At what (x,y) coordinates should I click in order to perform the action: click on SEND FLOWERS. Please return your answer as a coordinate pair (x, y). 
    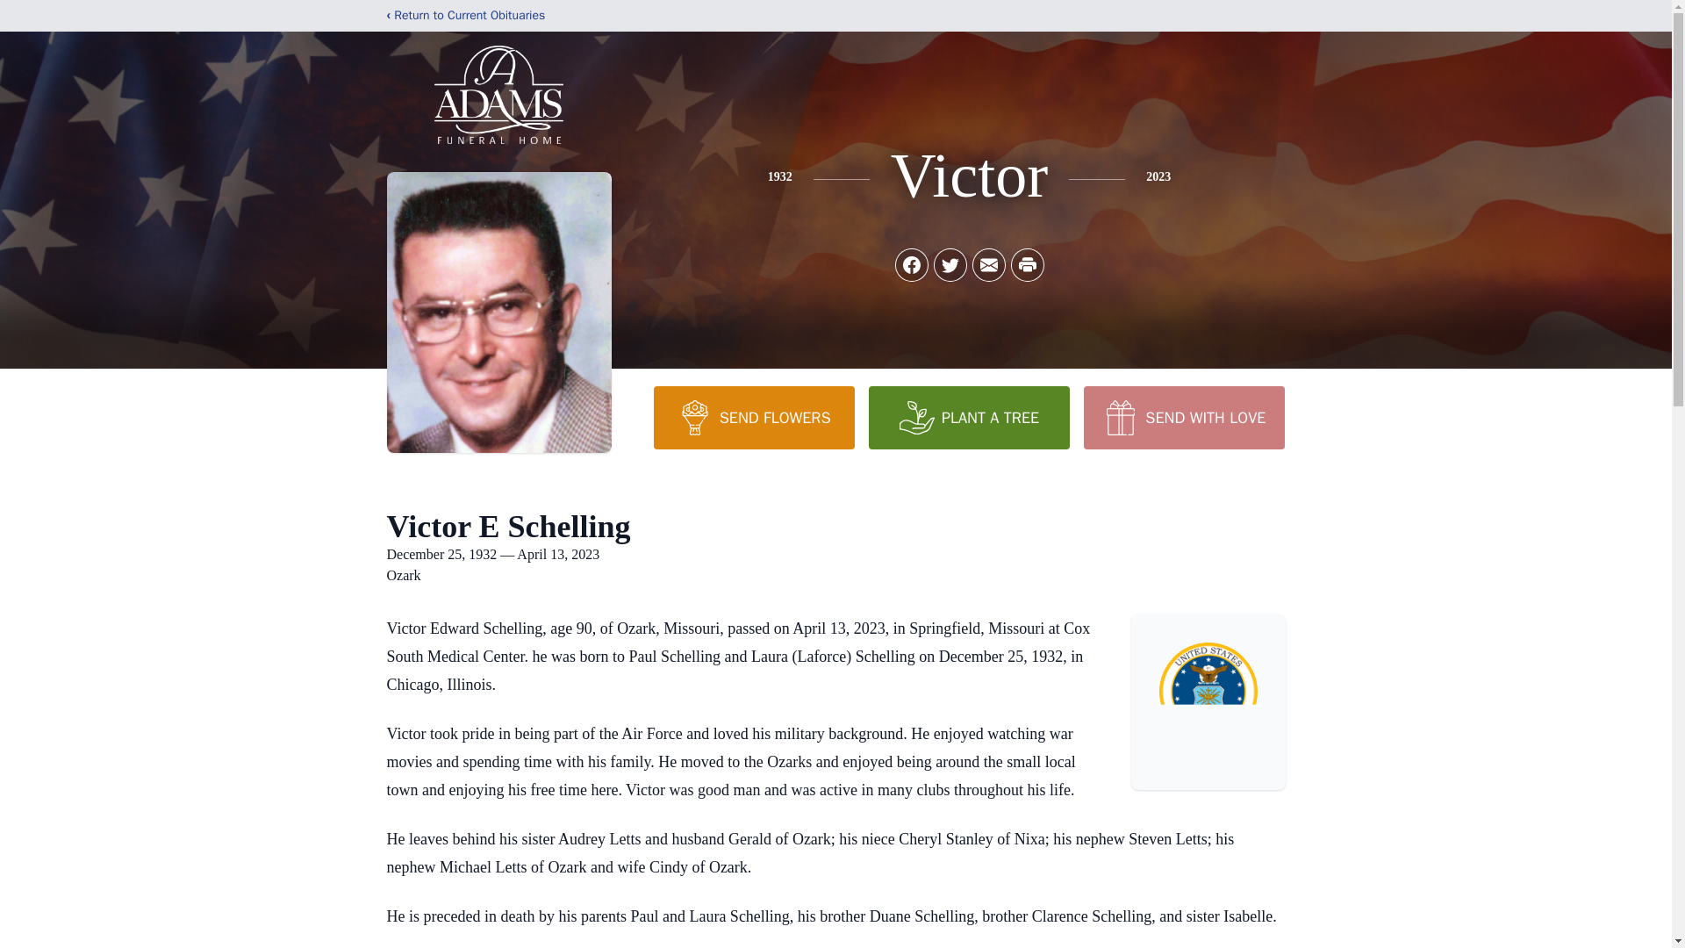
    Looking at the image, I should click on (753, 417).